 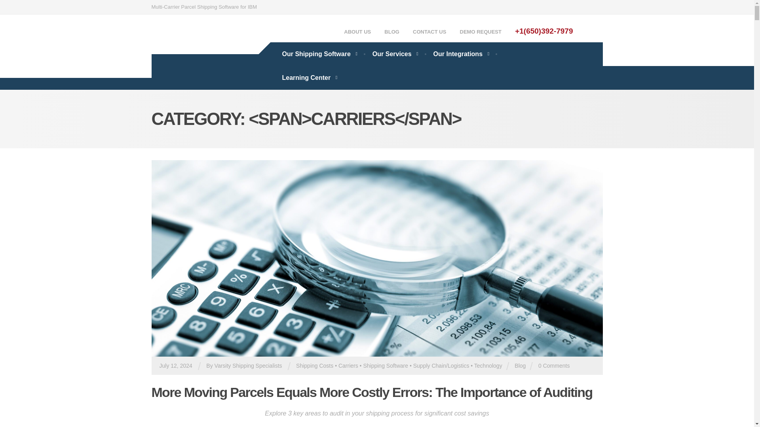 I want to click on 0 Comments, so click(x=553, y=365).